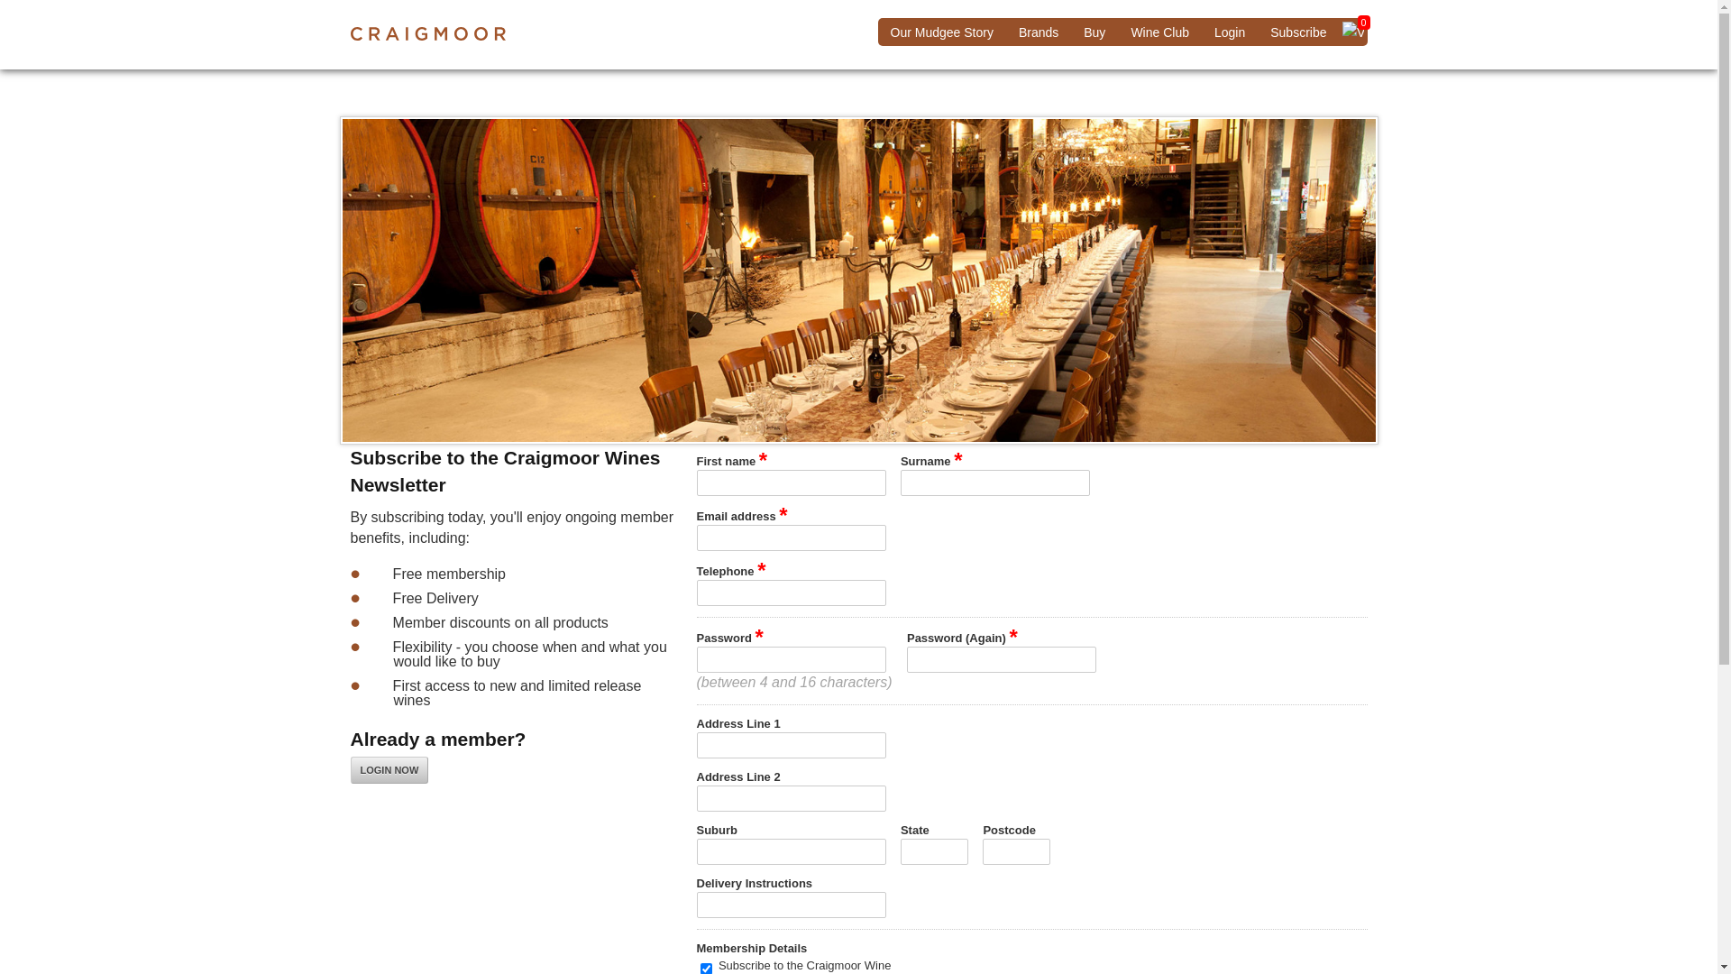  What do you see at coordinates (389, 770) in the screenshot?
I see `LOGIN NOW` at bounding box center [389, 770].